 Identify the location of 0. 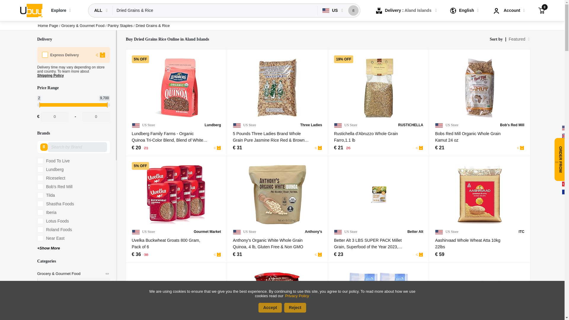
(55, 117).